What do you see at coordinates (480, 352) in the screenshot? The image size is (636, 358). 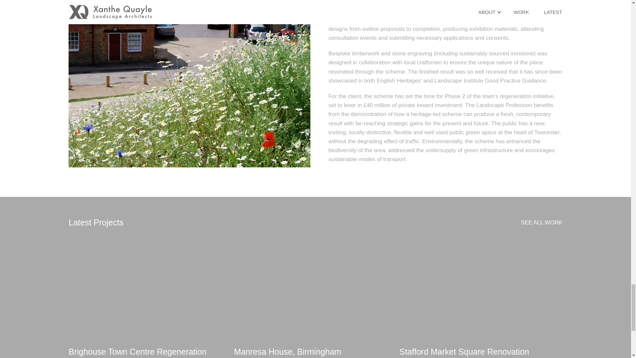 I see `Stafford Market Square Renovation` at bounding box center [480, 352].